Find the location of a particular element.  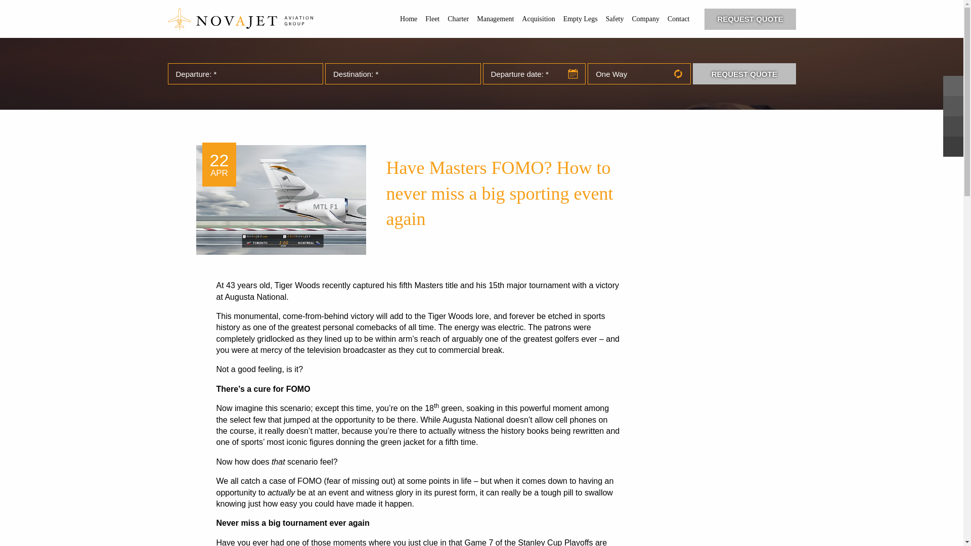

Contact is located at coordinates (679, 19).